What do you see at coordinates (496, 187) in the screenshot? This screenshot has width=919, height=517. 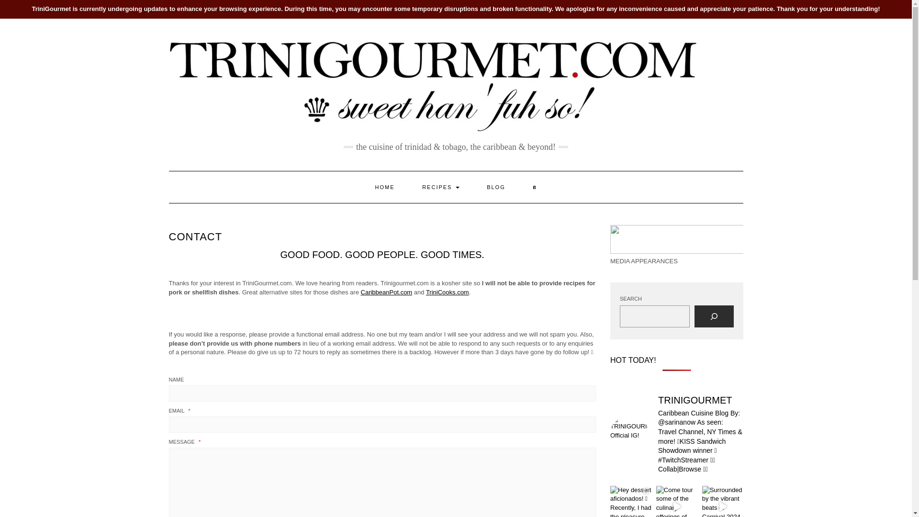 I see `BLOG` at bounding box center [496, 187].